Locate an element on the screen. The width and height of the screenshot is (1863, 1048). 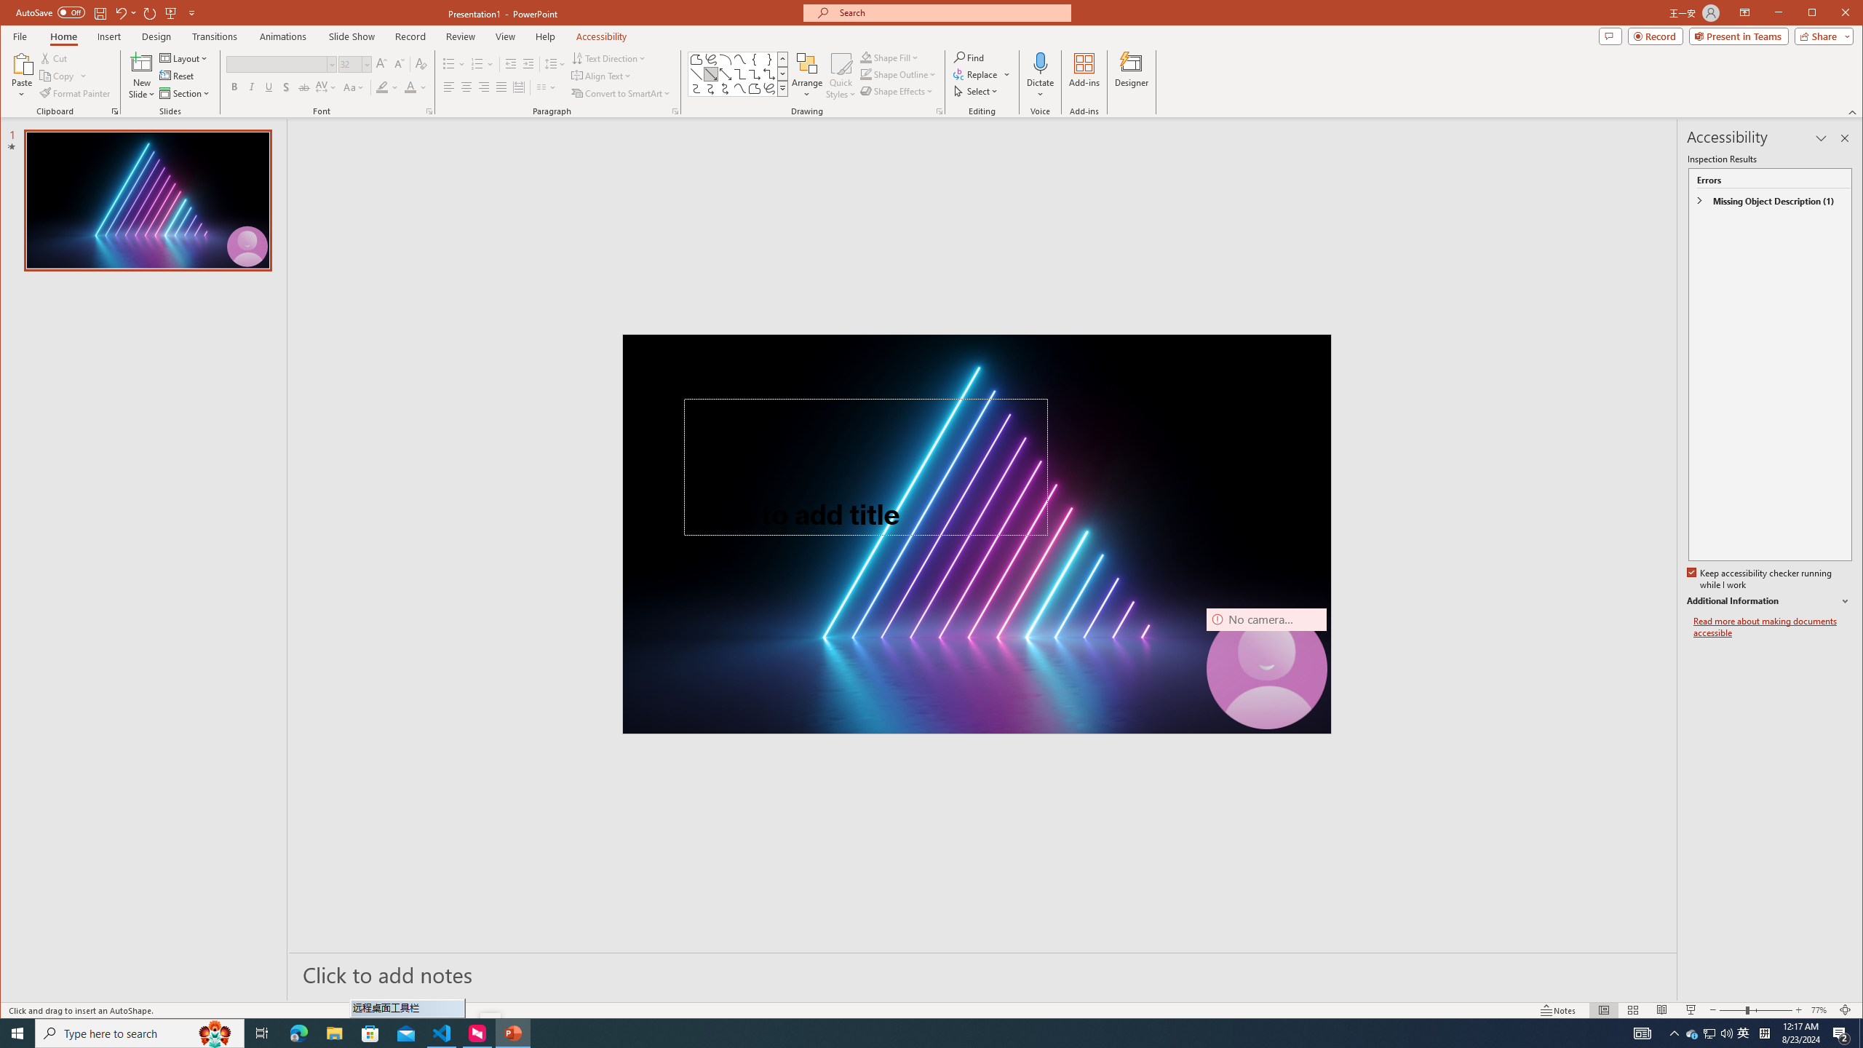
Camera 7, No camera detected. is located at coordinates (1266, 668).